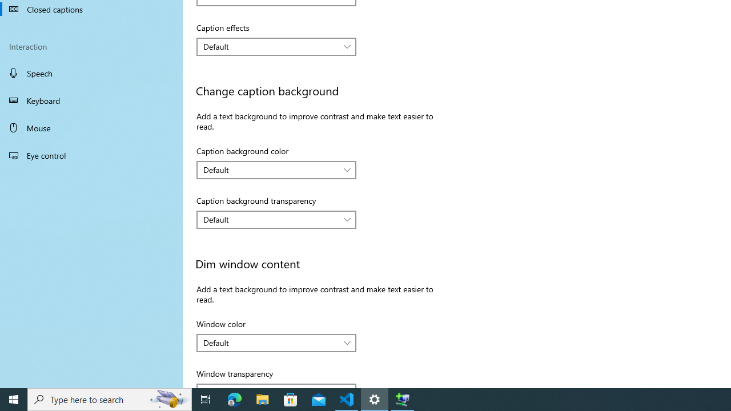  I want to click on Caption effects, so click(276, 47).